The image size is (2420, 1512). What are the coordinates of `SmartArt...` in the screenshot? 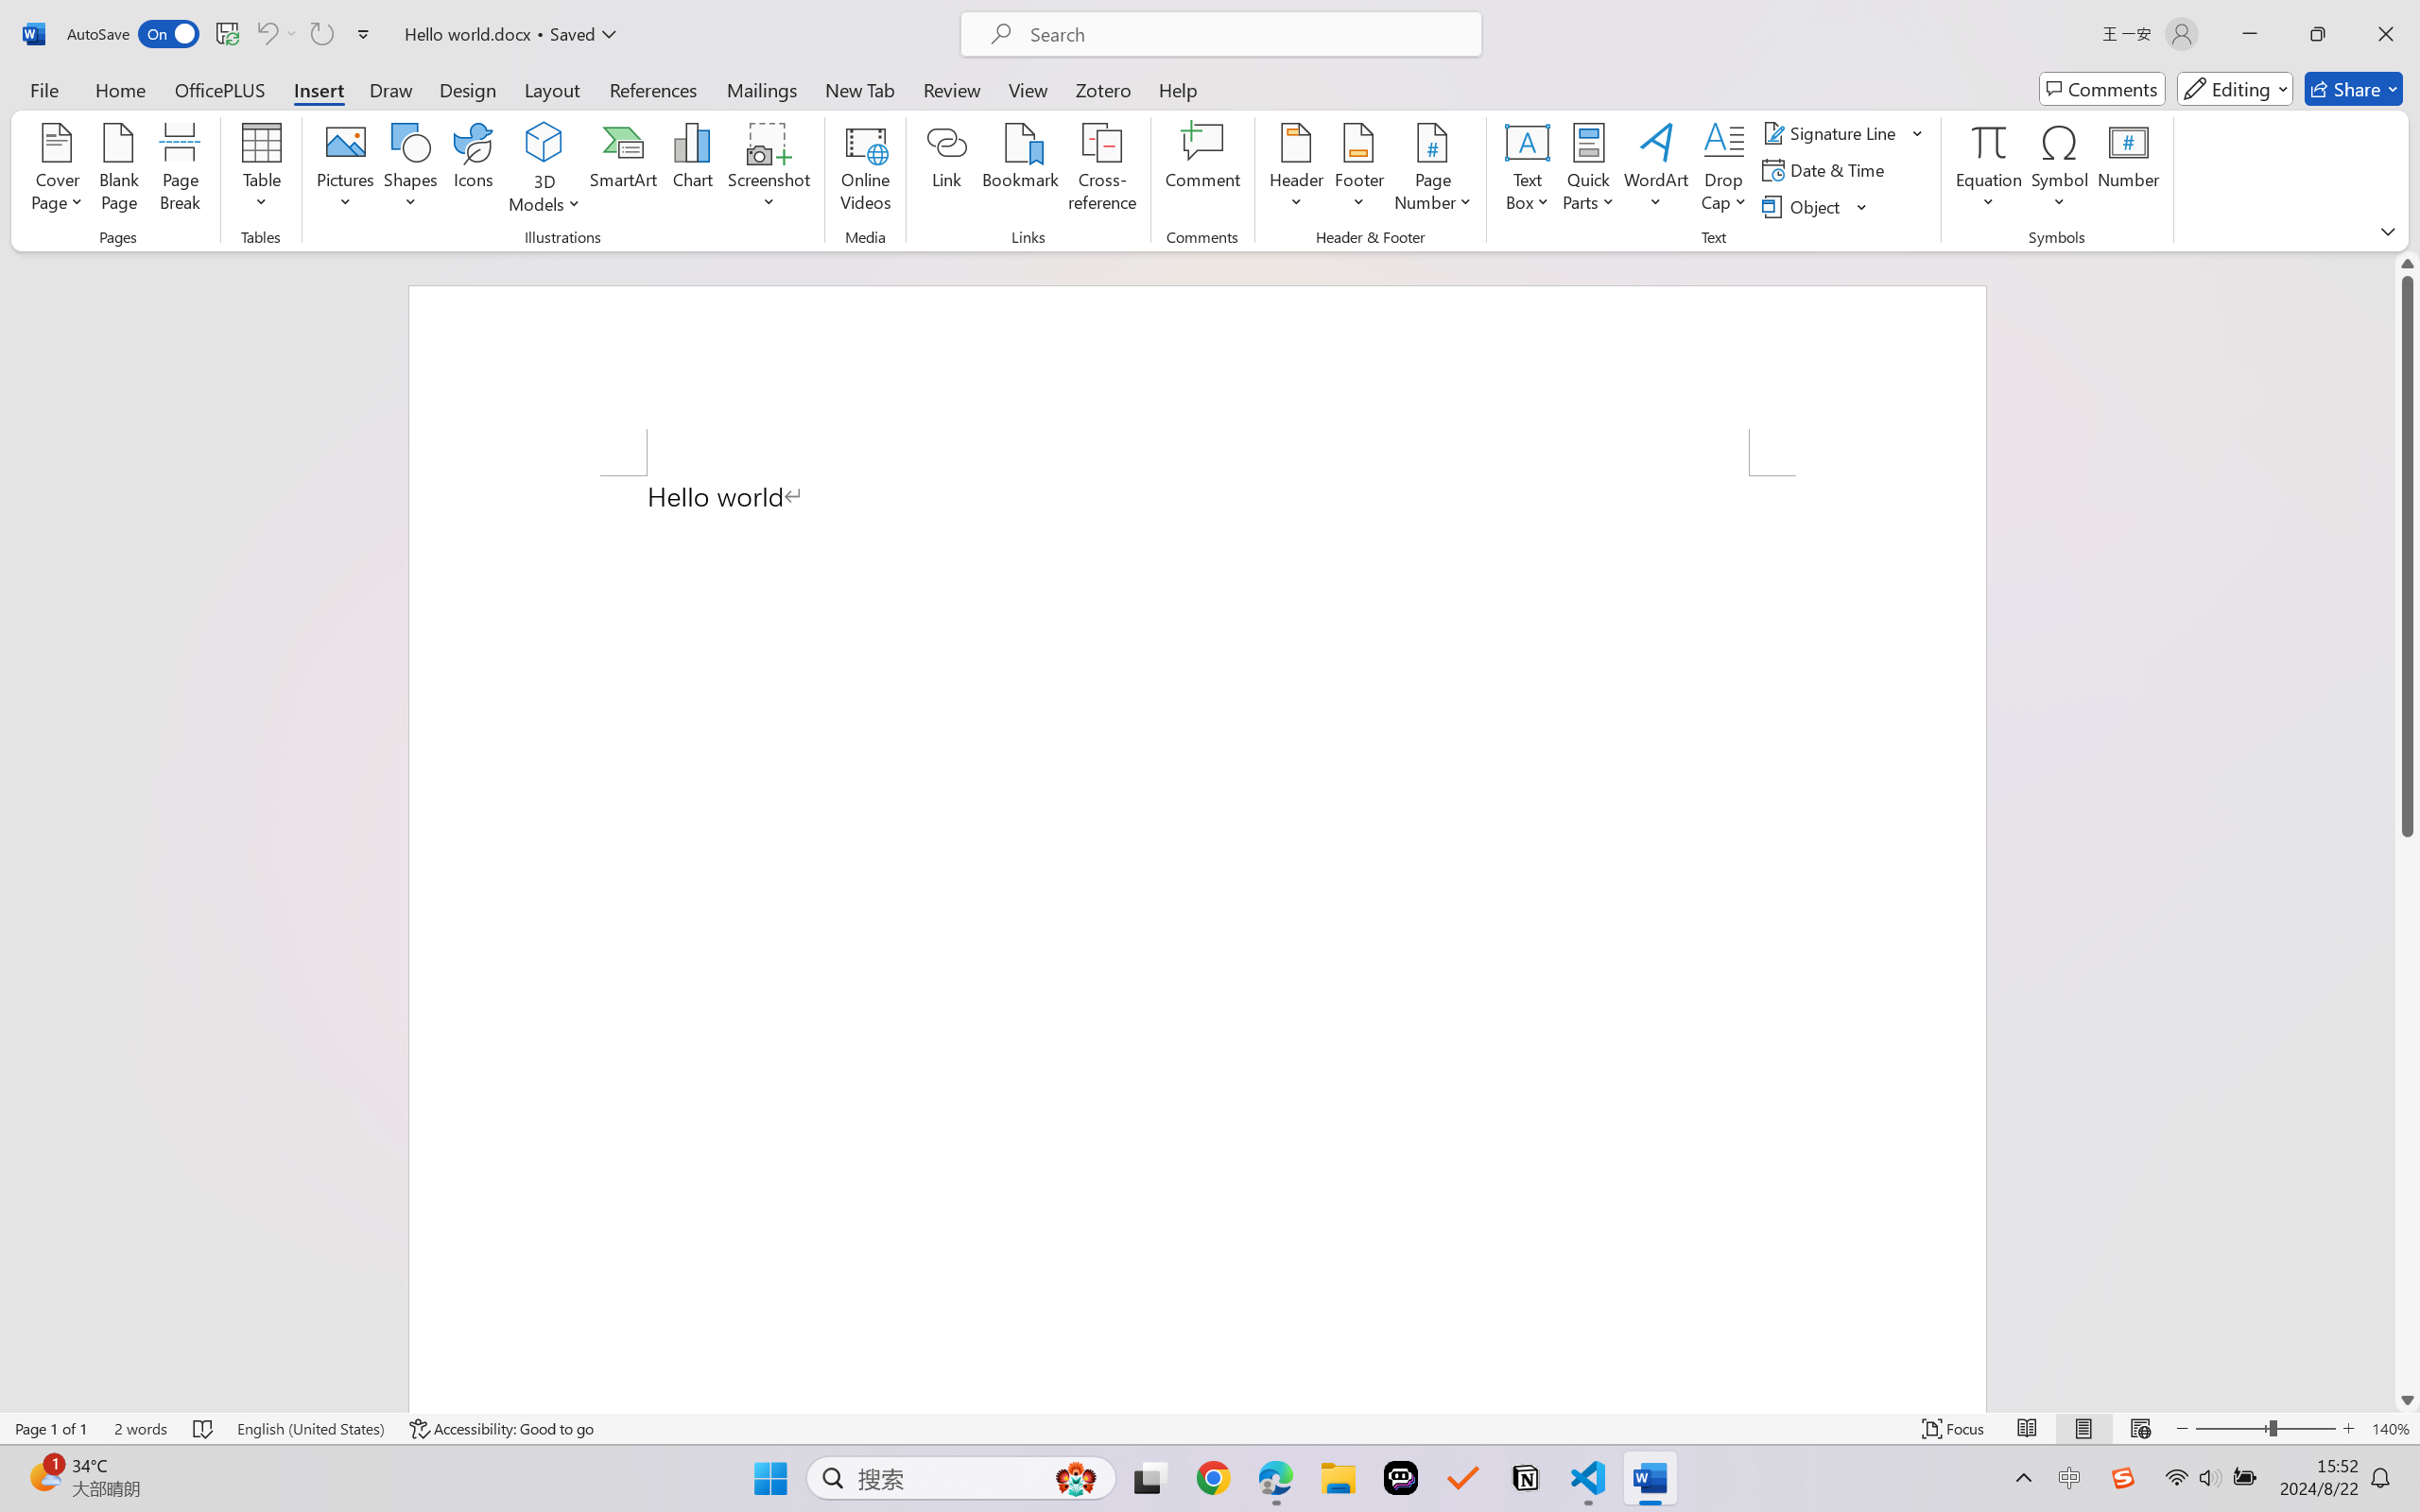 It's located at (624, 170).